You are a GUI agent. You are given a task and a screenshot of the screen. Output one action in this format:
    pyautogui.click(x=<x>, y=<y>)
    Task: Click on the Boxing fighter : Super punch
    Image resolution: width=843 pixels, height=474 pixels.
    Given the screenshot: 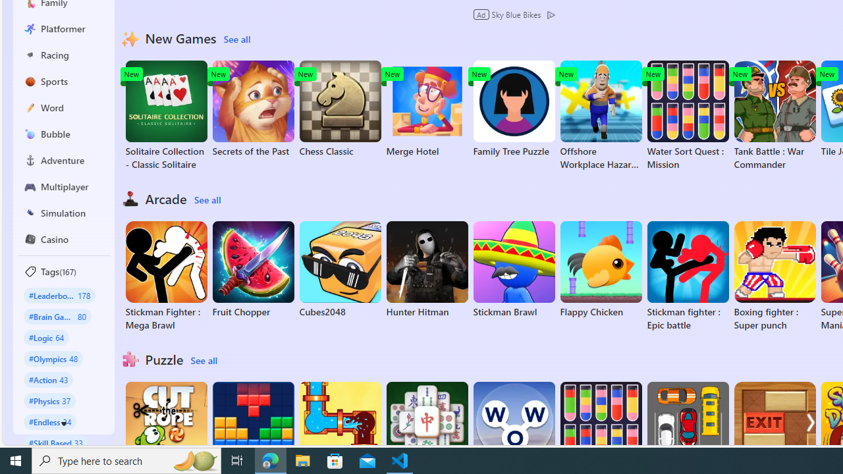 What is the action you would take?
    pyautogui.click(x=775, y=276)
    